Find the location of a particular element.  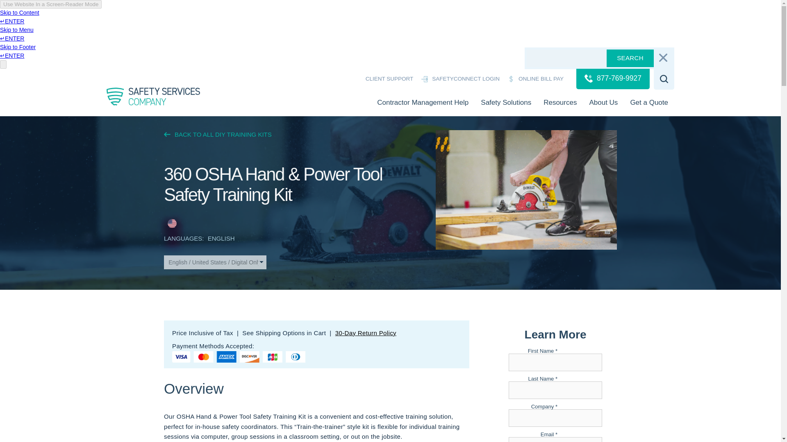

Safety Services Company is located at coordinates (155, 95).